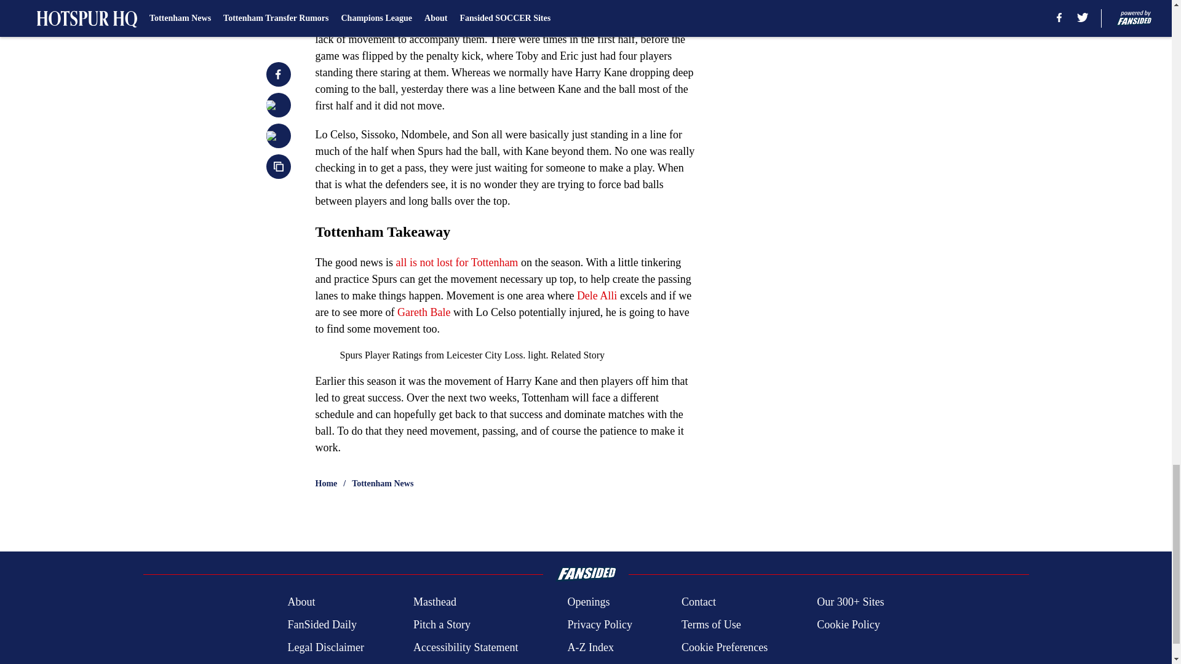 The image size is (1181, 664). I want to click on Terms of Use, so click(711, 625).